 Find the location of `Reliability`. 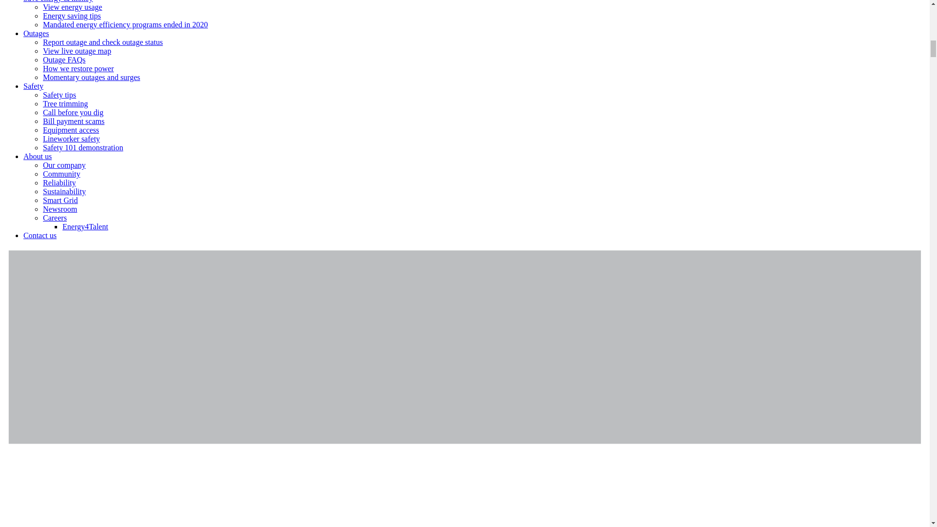

Reliability is located at coordinates (60, 182).